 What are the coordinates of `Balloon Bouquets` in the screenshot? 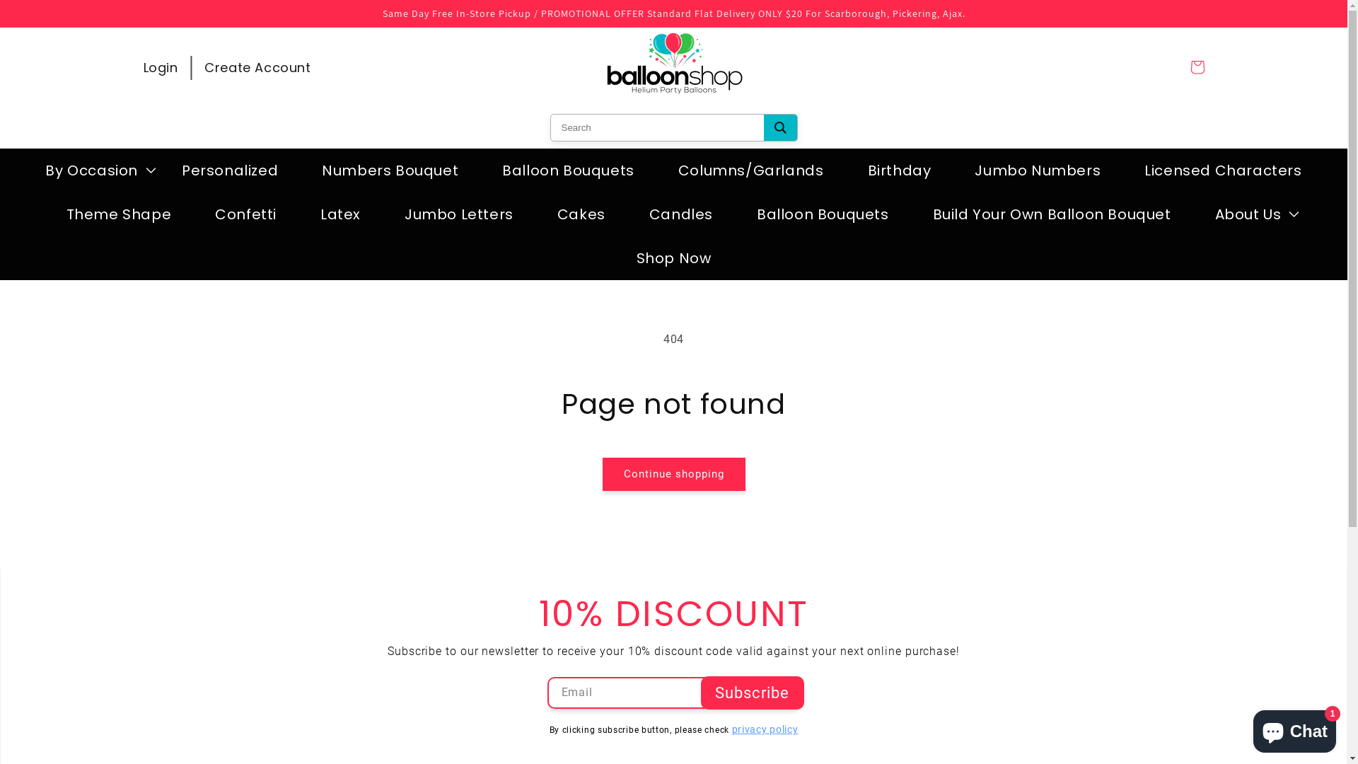 It's located at (569, 170).